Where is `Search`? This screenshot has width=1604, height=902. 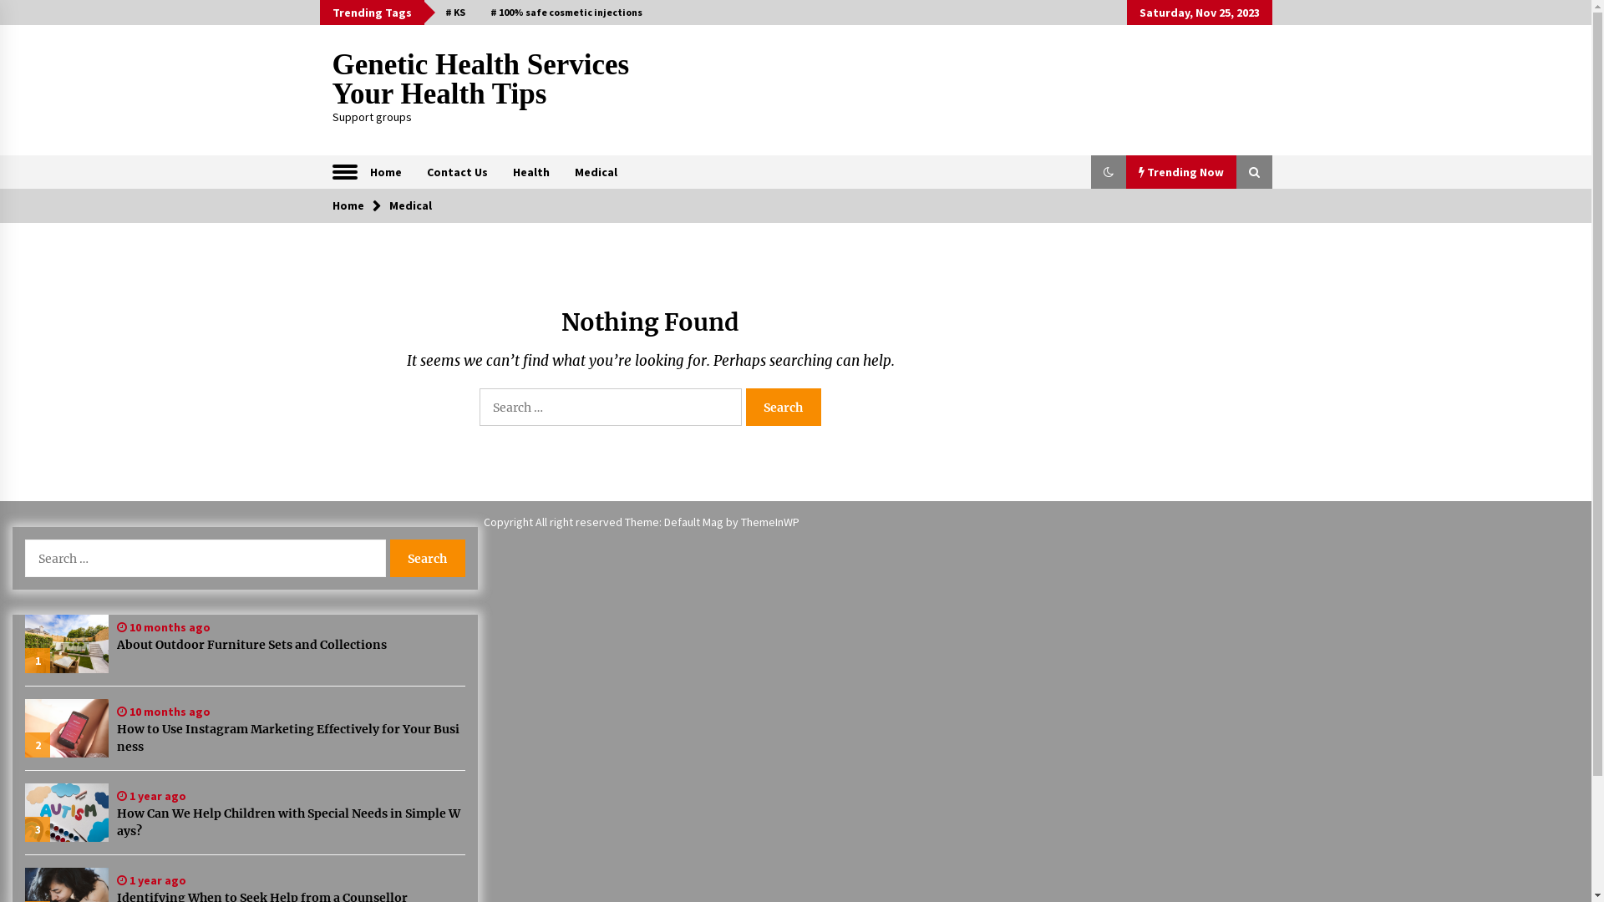
Search is located at coordinates (427, 558).